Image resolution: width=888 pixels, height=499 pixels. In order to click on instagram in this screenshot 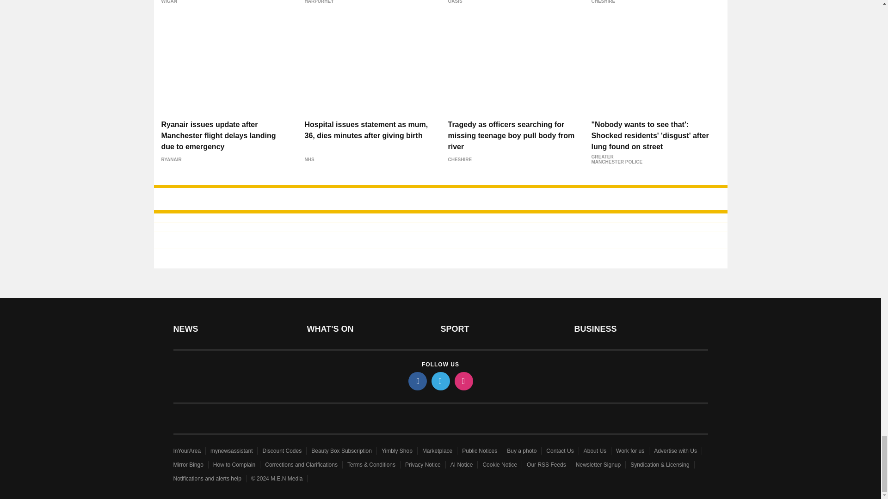, I will do `click(463, 381)`.